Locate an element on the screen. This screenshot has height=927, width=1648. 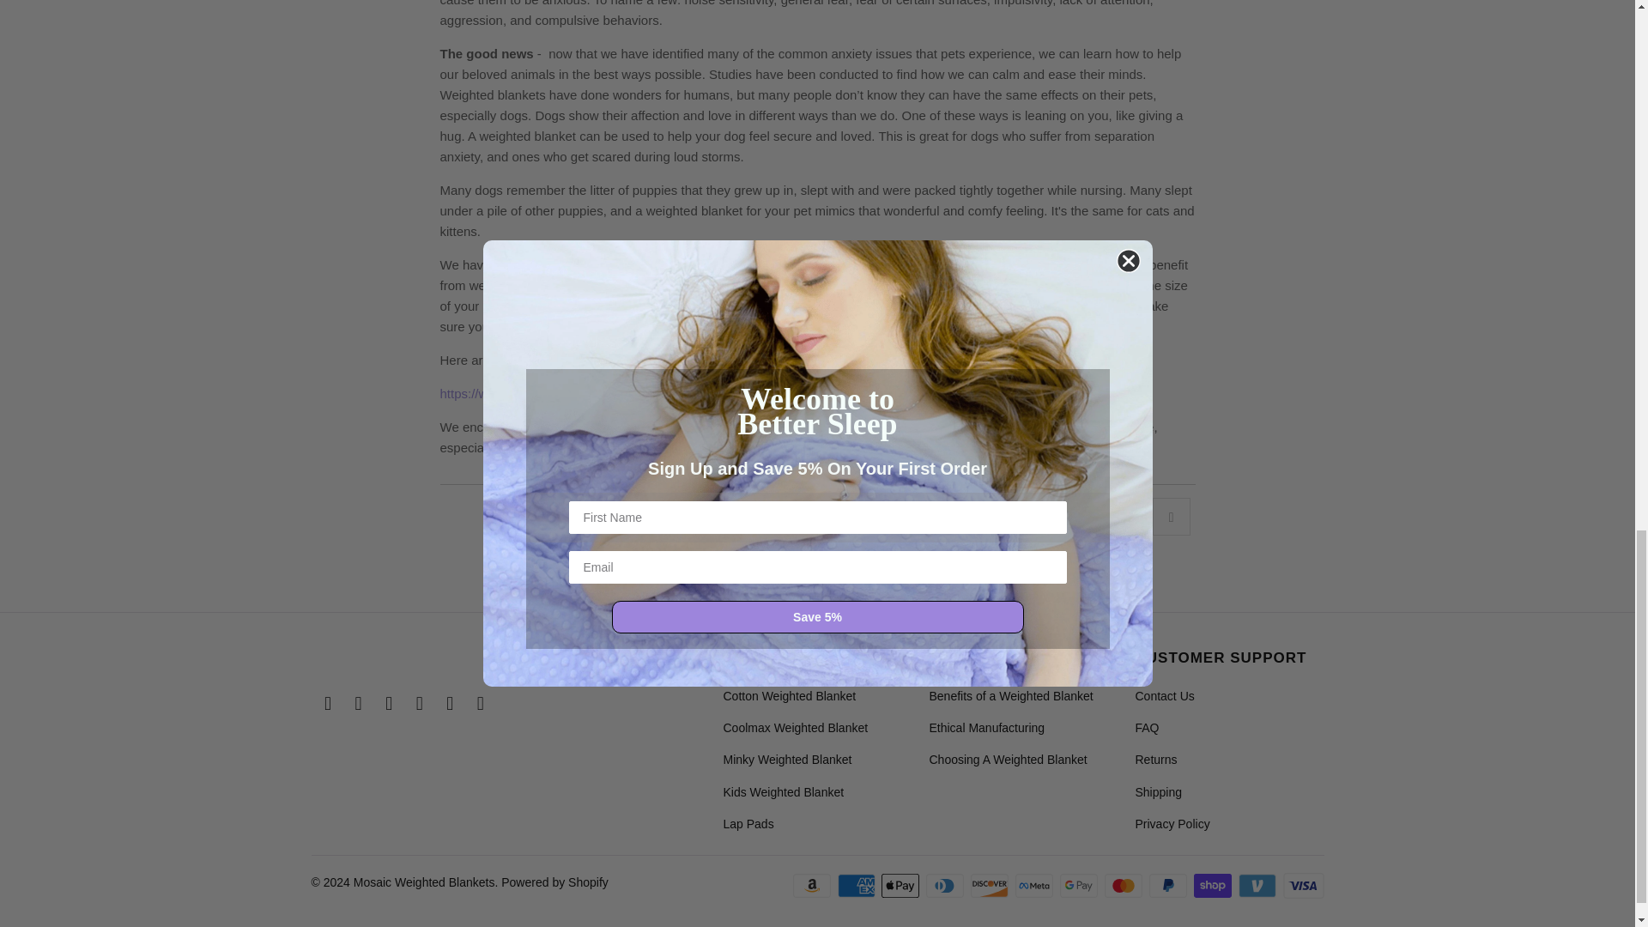
Email this to a friend is located at coordinates (1171, 517).